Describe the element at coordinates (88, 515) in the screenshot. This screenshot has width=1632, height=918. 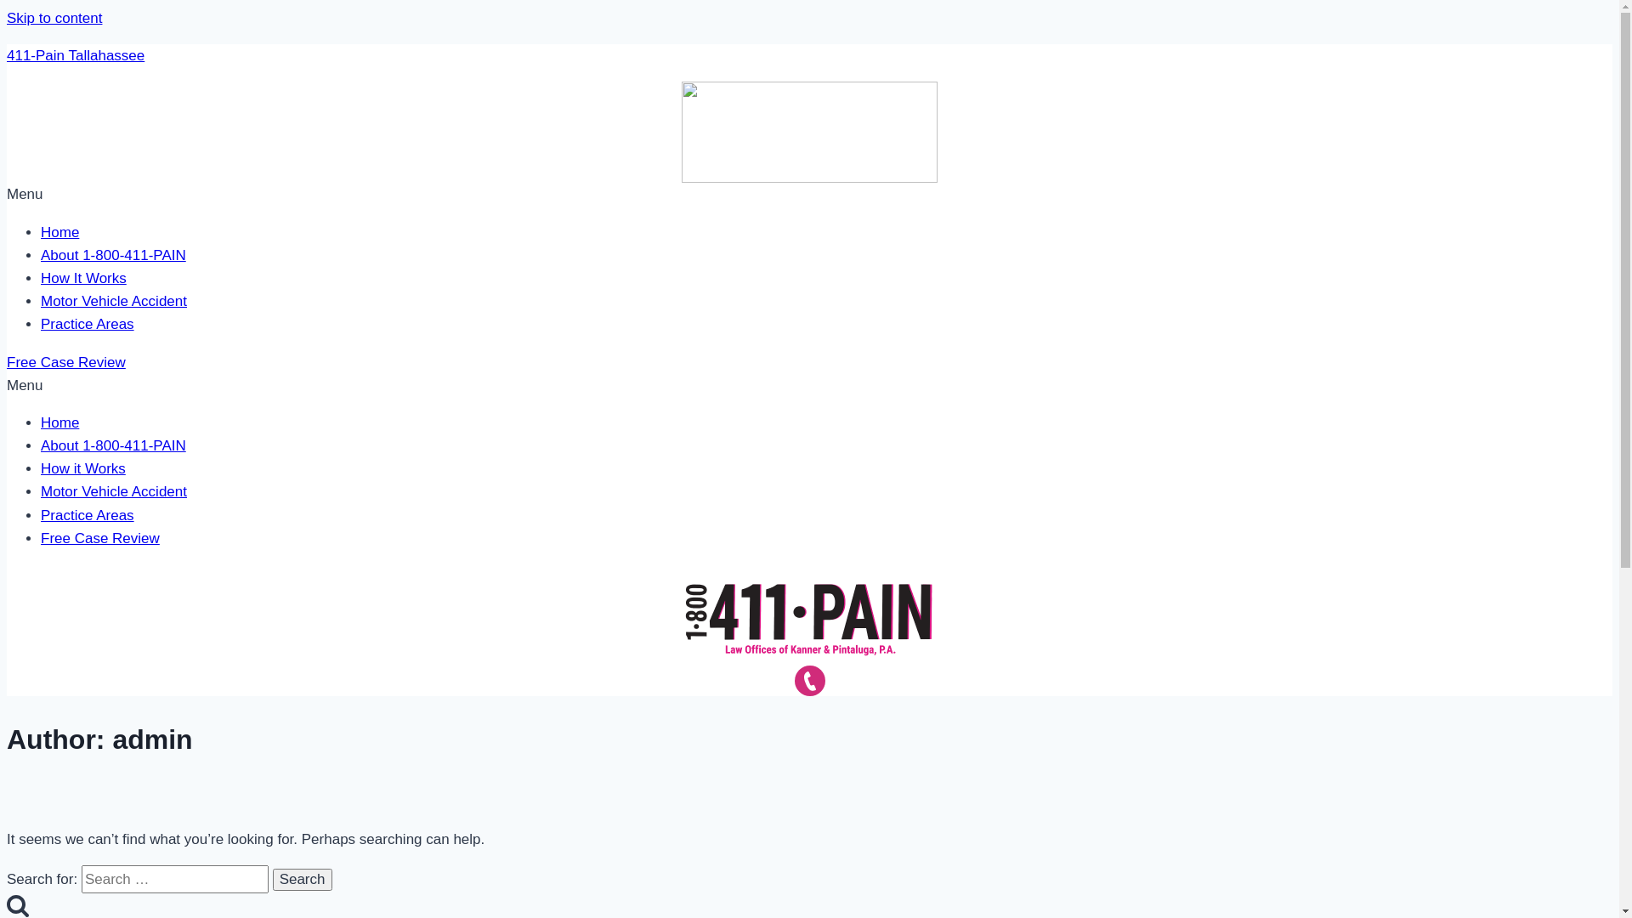
I see `Practice Areas` at that location.